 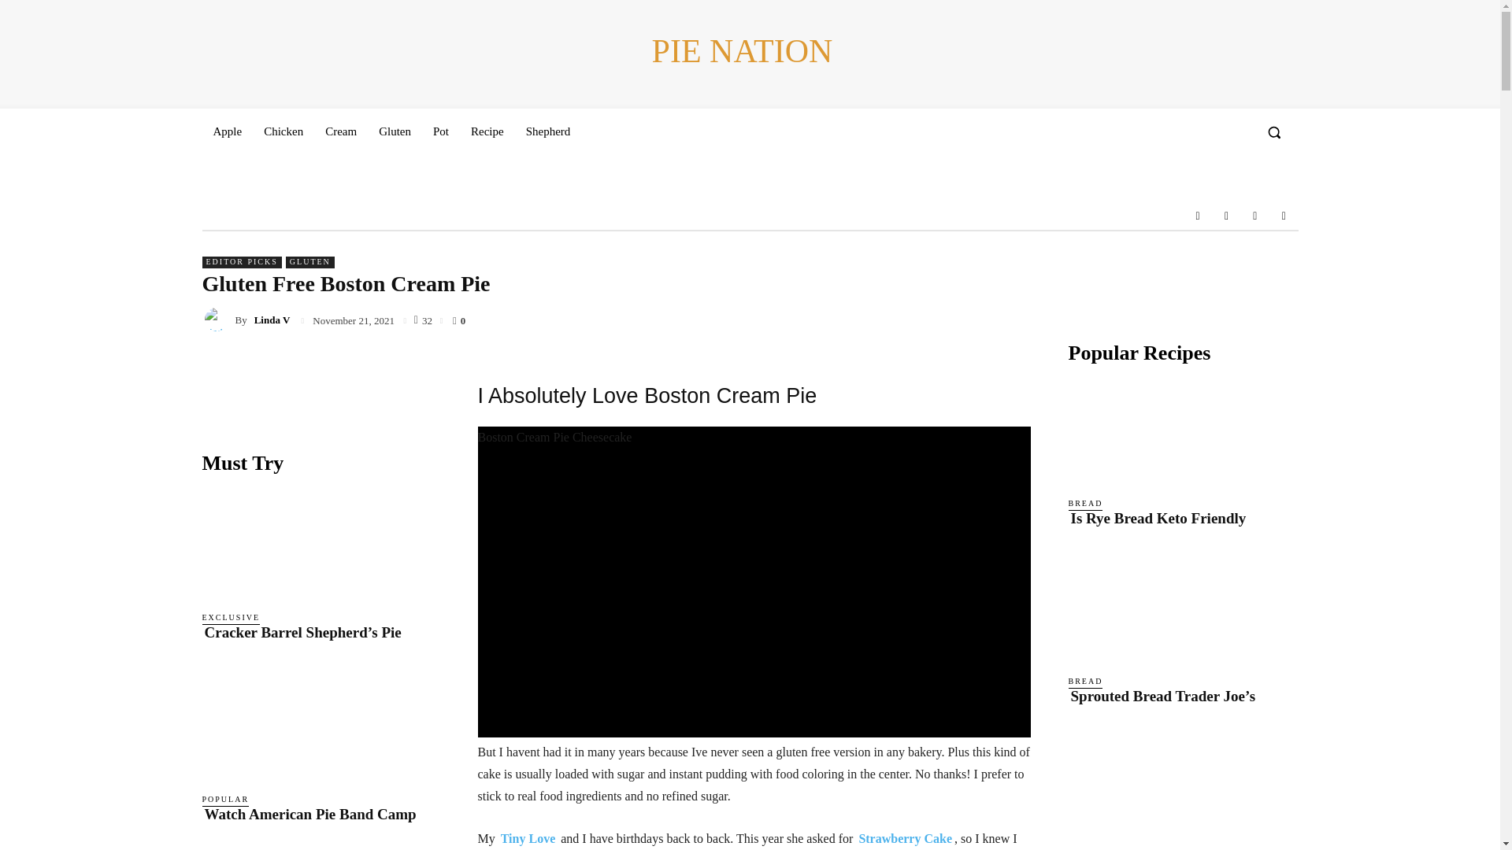 What do you see at coordinates (394, 131) in the screenshot?
I see `Gluten` at bounding box center [394, 131].